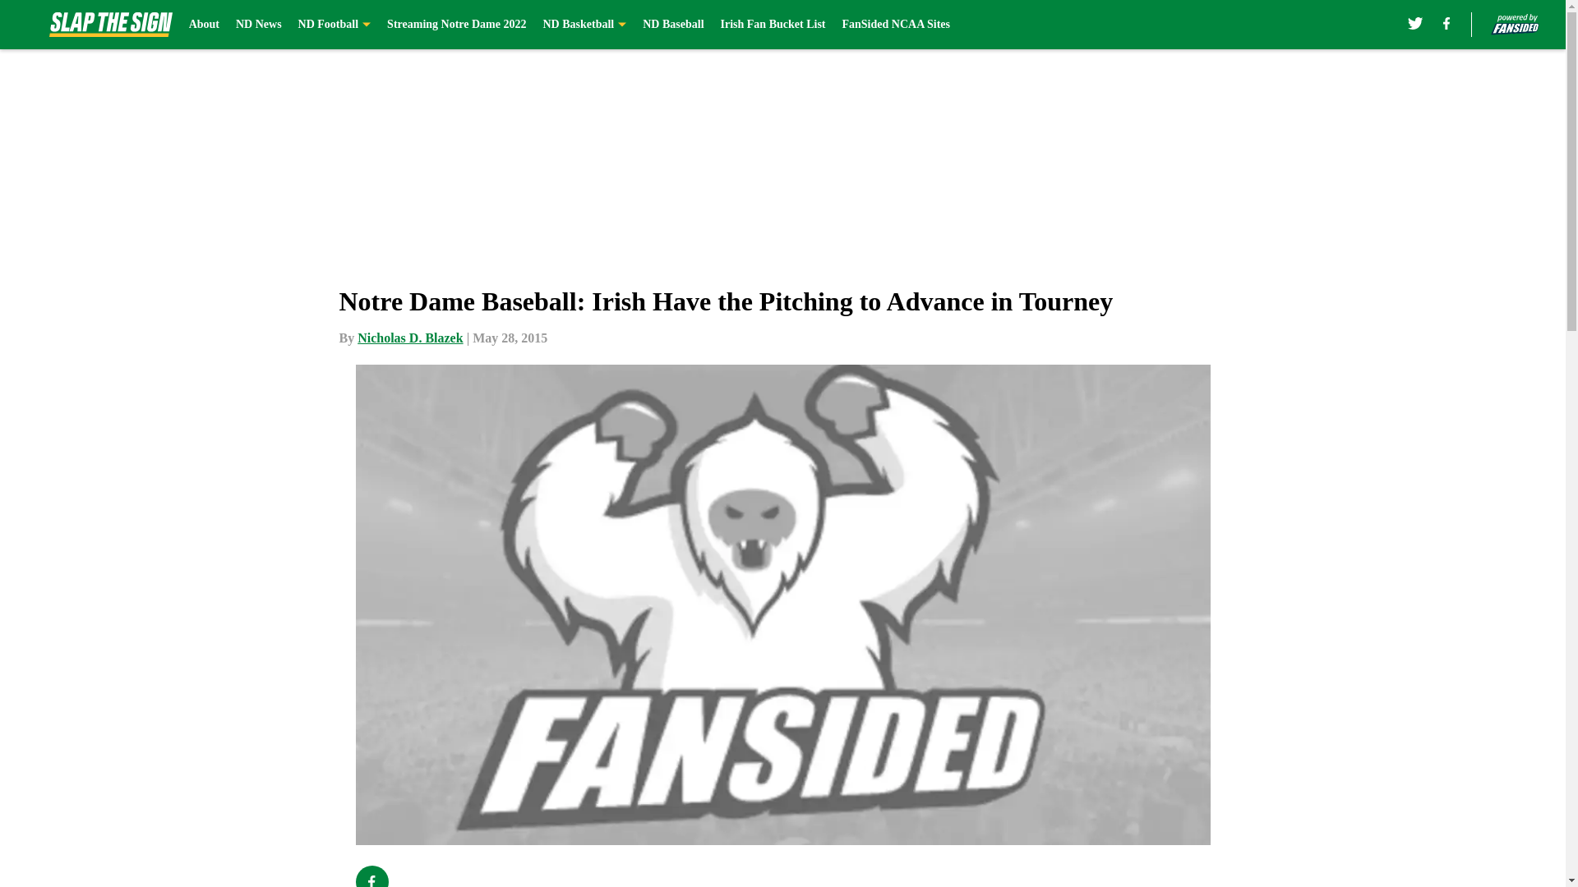 The height and width of the screenshot is (887, 1578). Describe the element at coordinates (895, 25) in the screenshot. I see `FanSided NCAA Sites` at that location.